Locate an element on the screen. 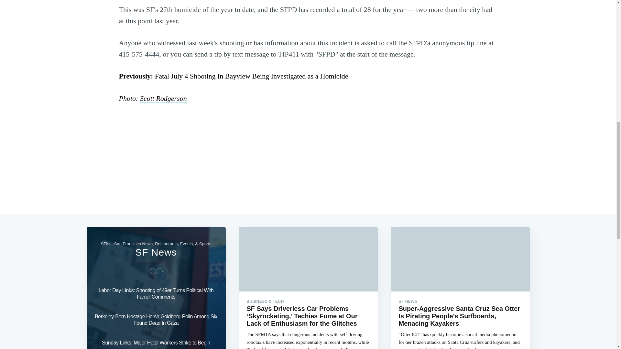 Image resolution: width=621 pixels, height=349 pixels. Sunday Links: Major Hotel Workers Strike to Begin is located at coordinates (156, 341).